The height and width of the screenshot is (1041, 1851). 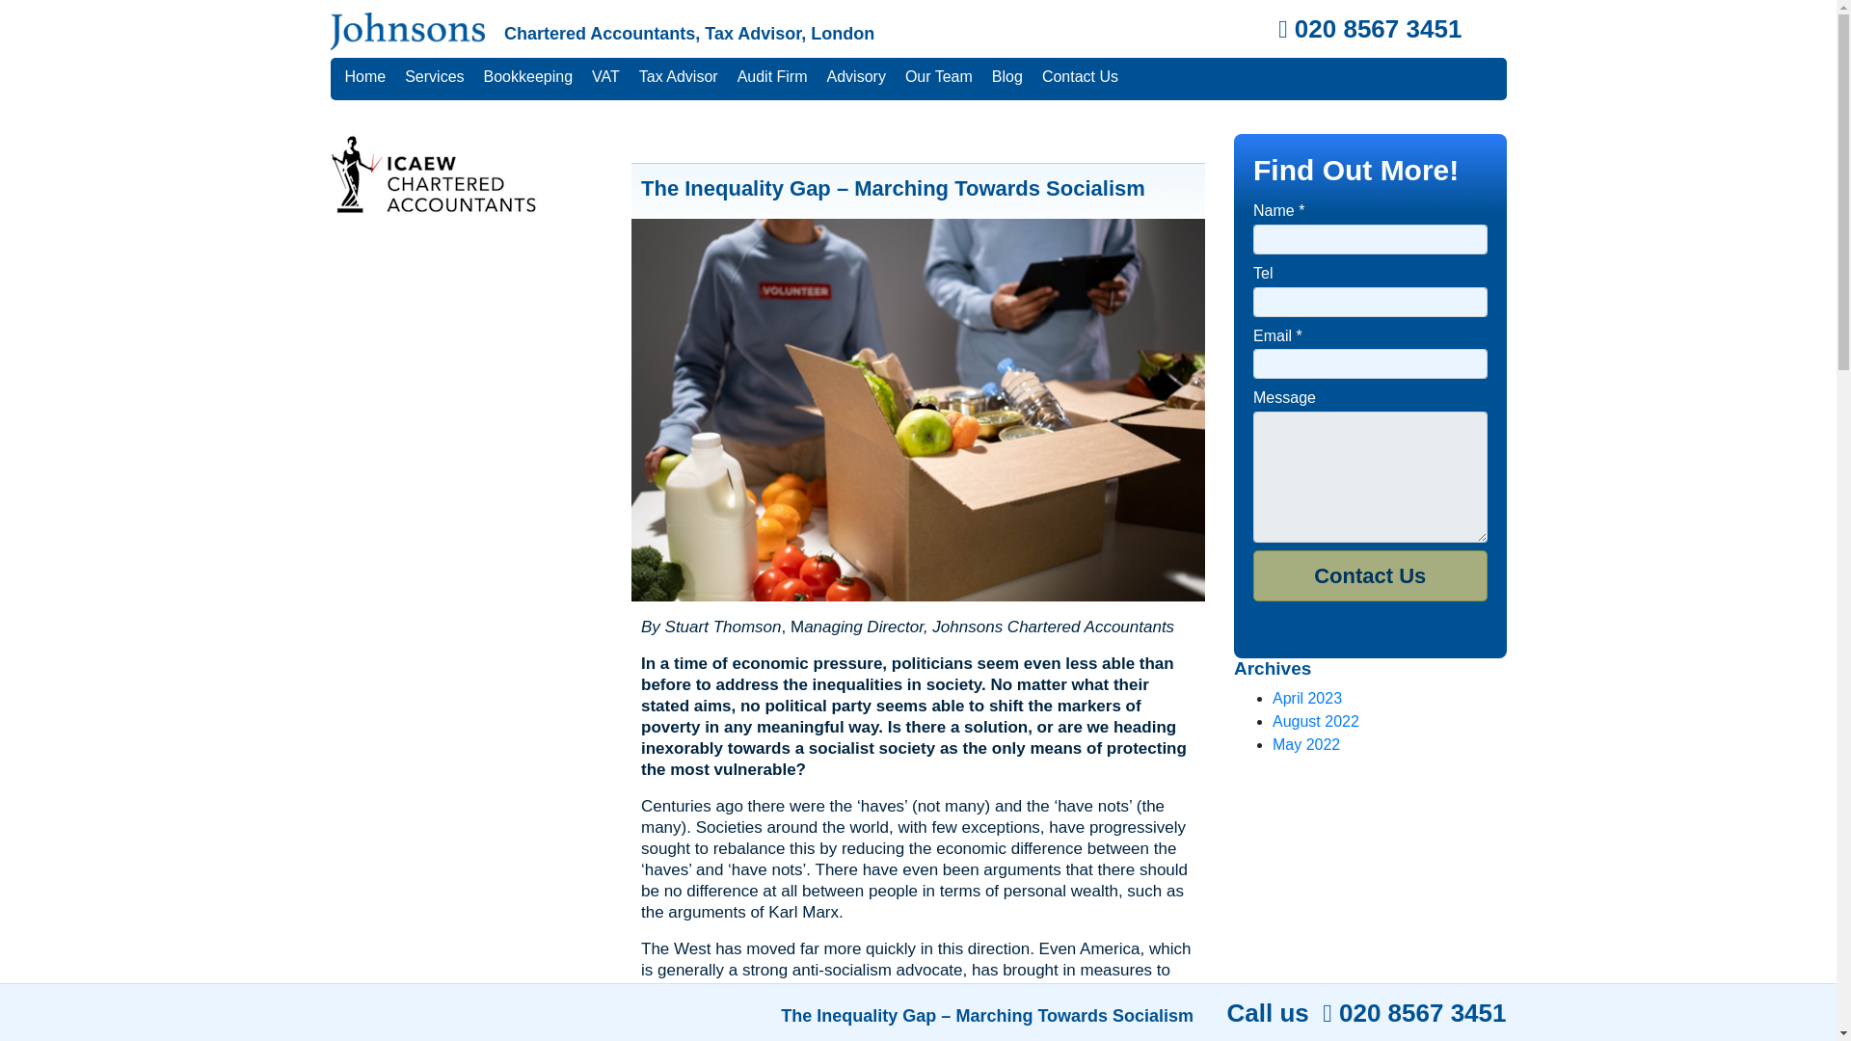 What do you see at coordinates (1315, 721) in the screenshot?
I see `August 2022` at bounding box center [1315, 721].